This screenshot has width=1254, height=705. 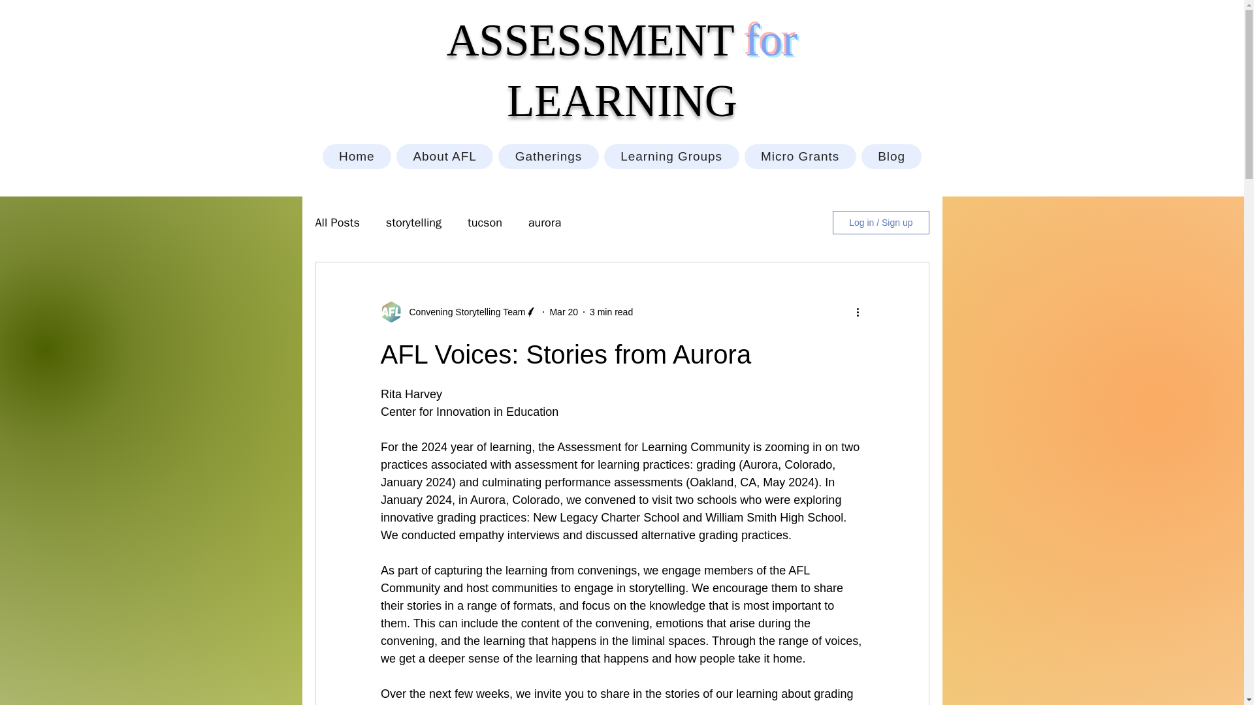 I want to click on ASSESSMENT for LEARNING, so click(x=622, y=70).